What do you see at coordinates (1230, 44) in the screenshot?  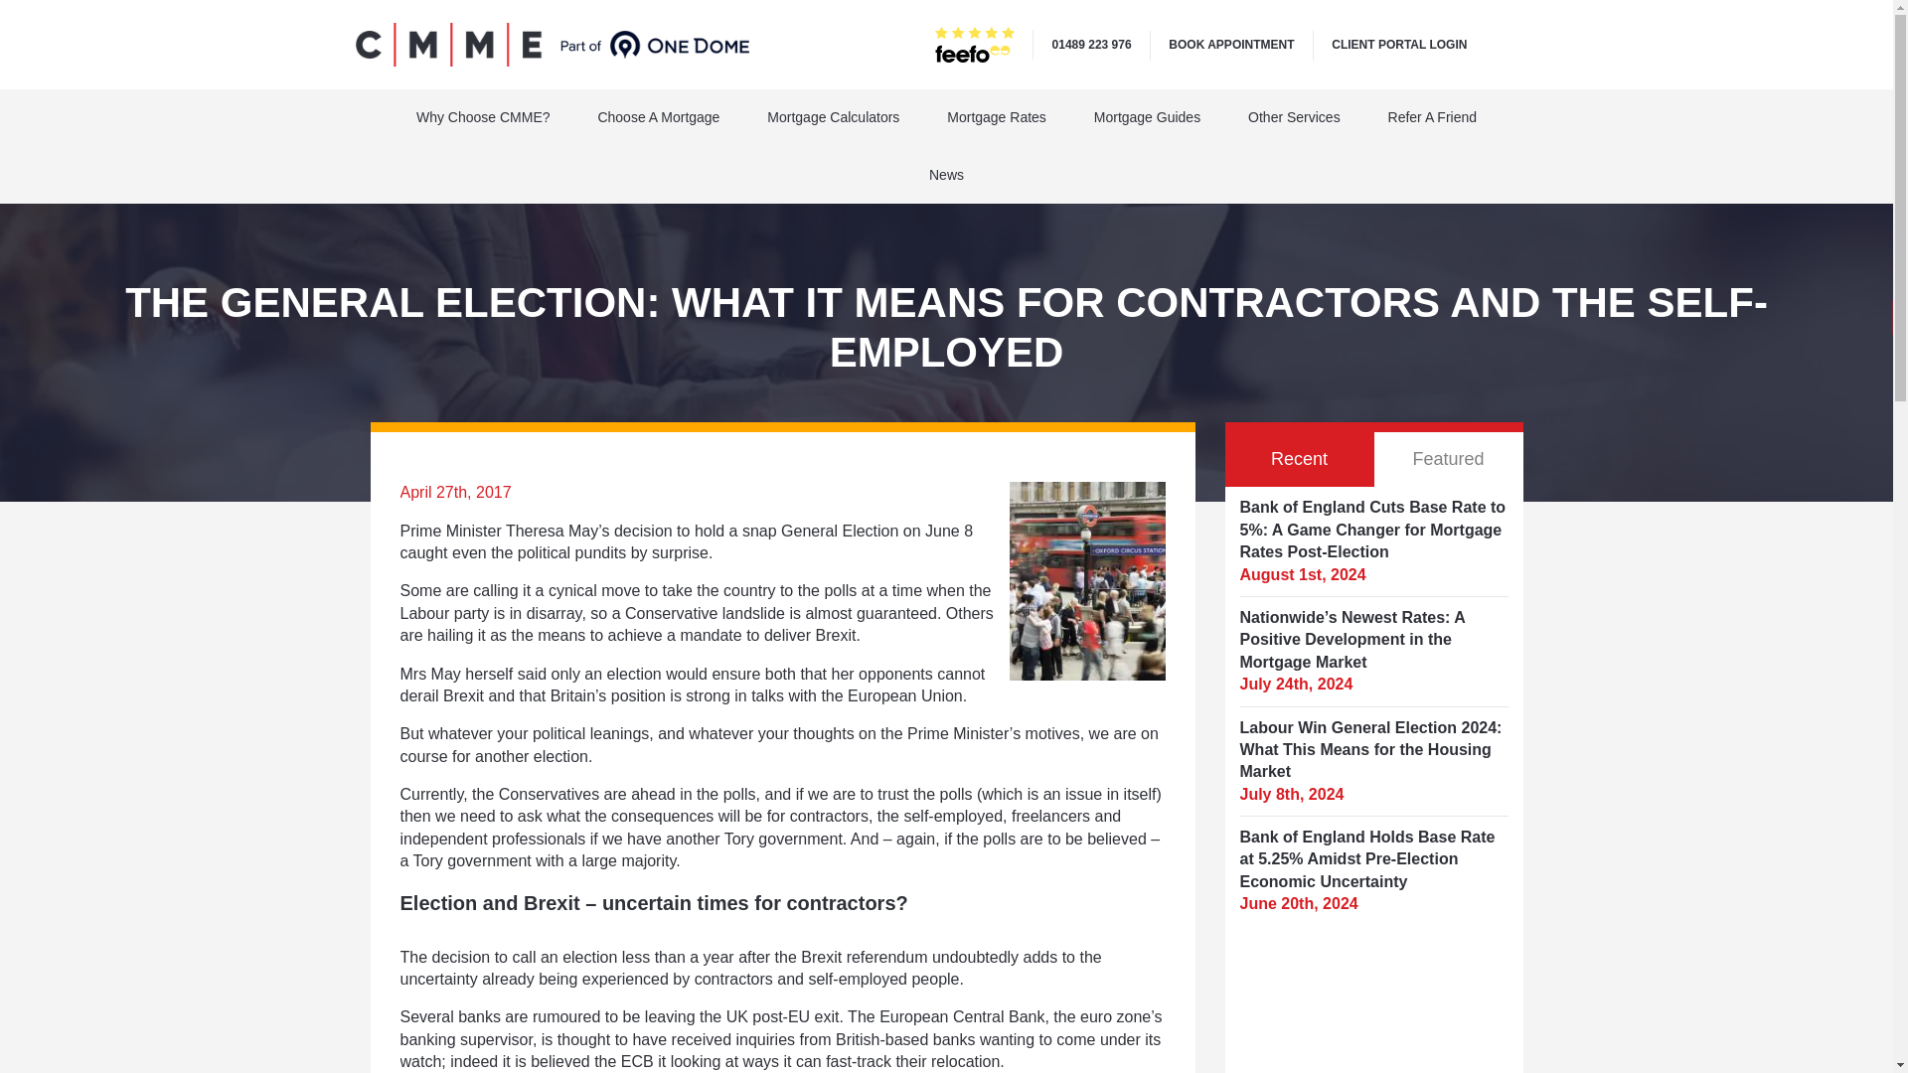 I see `BOOK APPOINTMENT` at bounding box center [1230, 44].